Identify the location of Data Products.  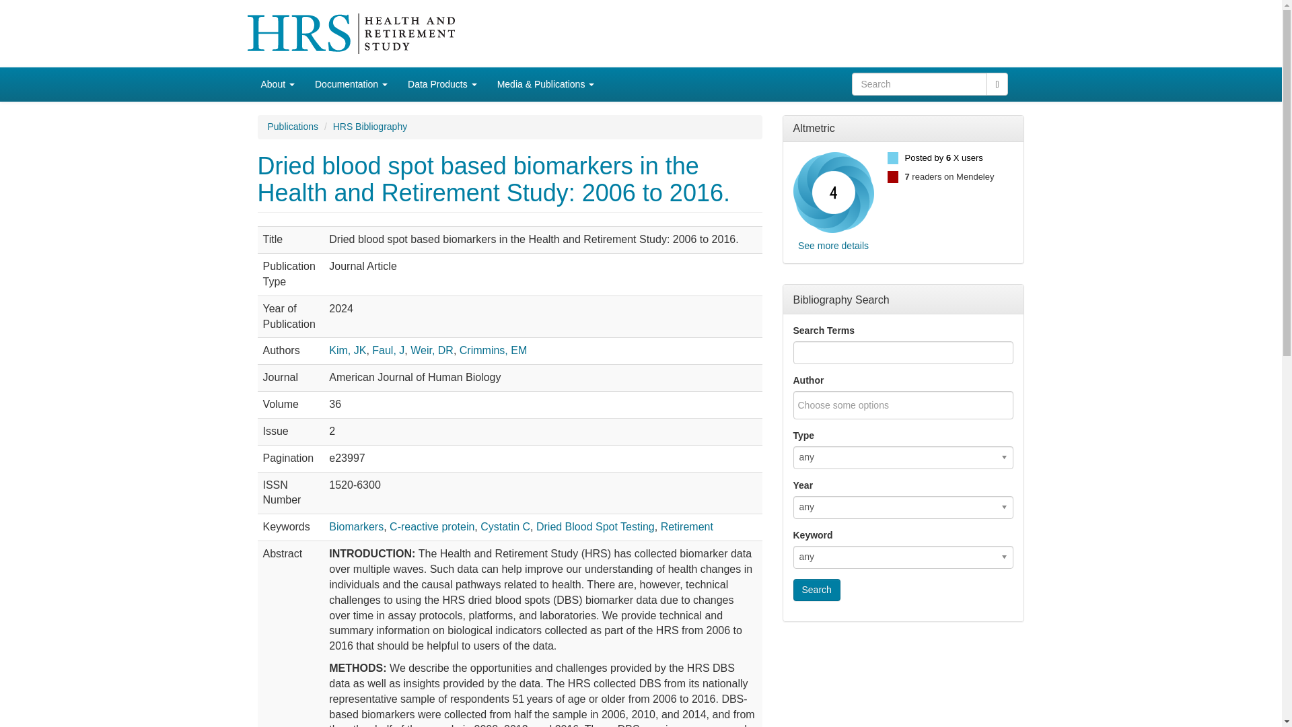
(442, 84).